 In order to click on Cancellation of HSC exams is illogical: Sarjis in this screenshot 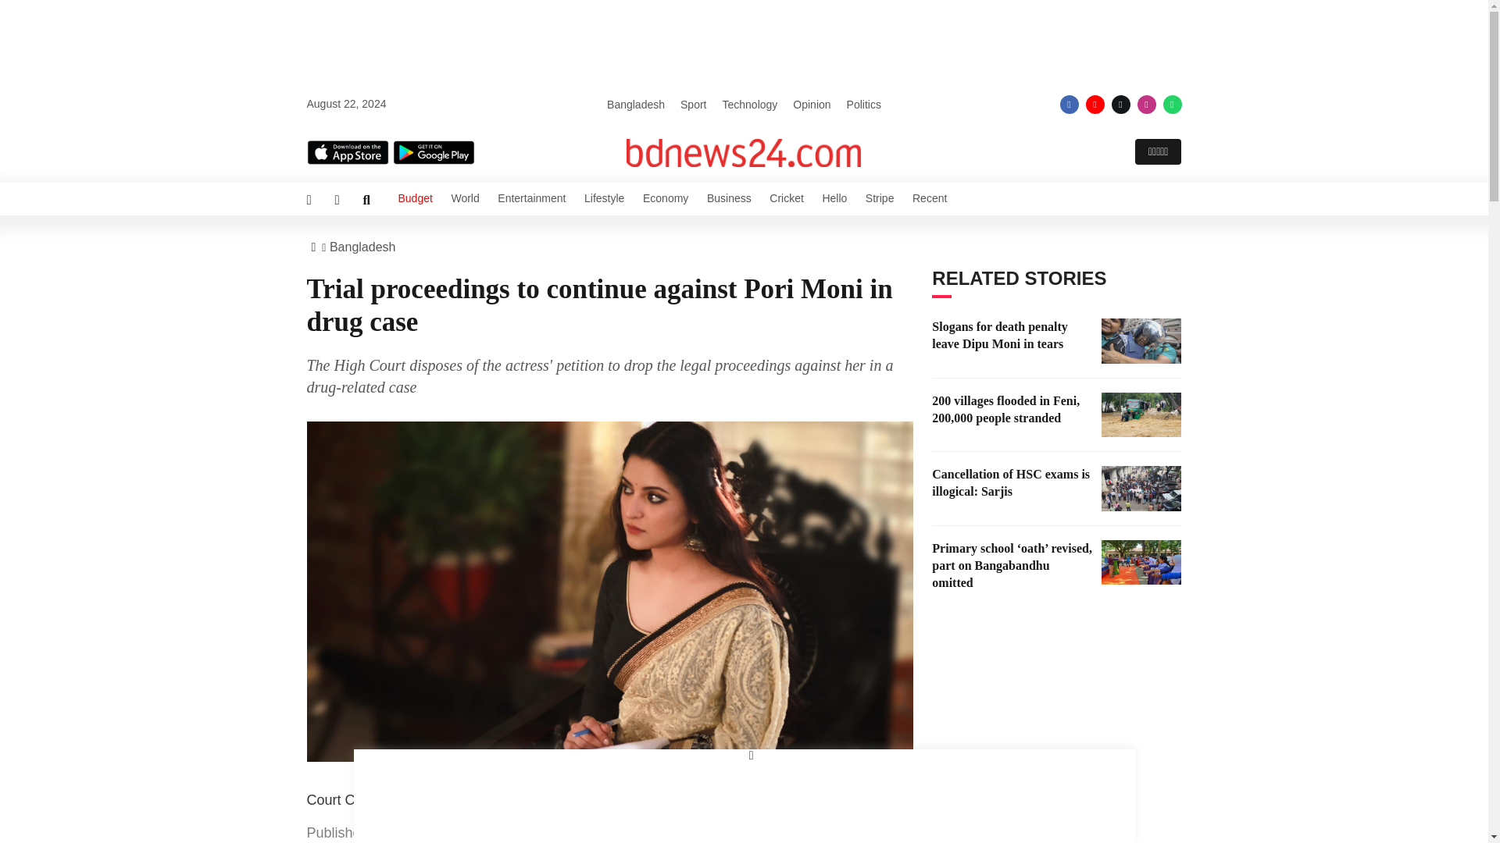, I will do `click(1141, 489)`.